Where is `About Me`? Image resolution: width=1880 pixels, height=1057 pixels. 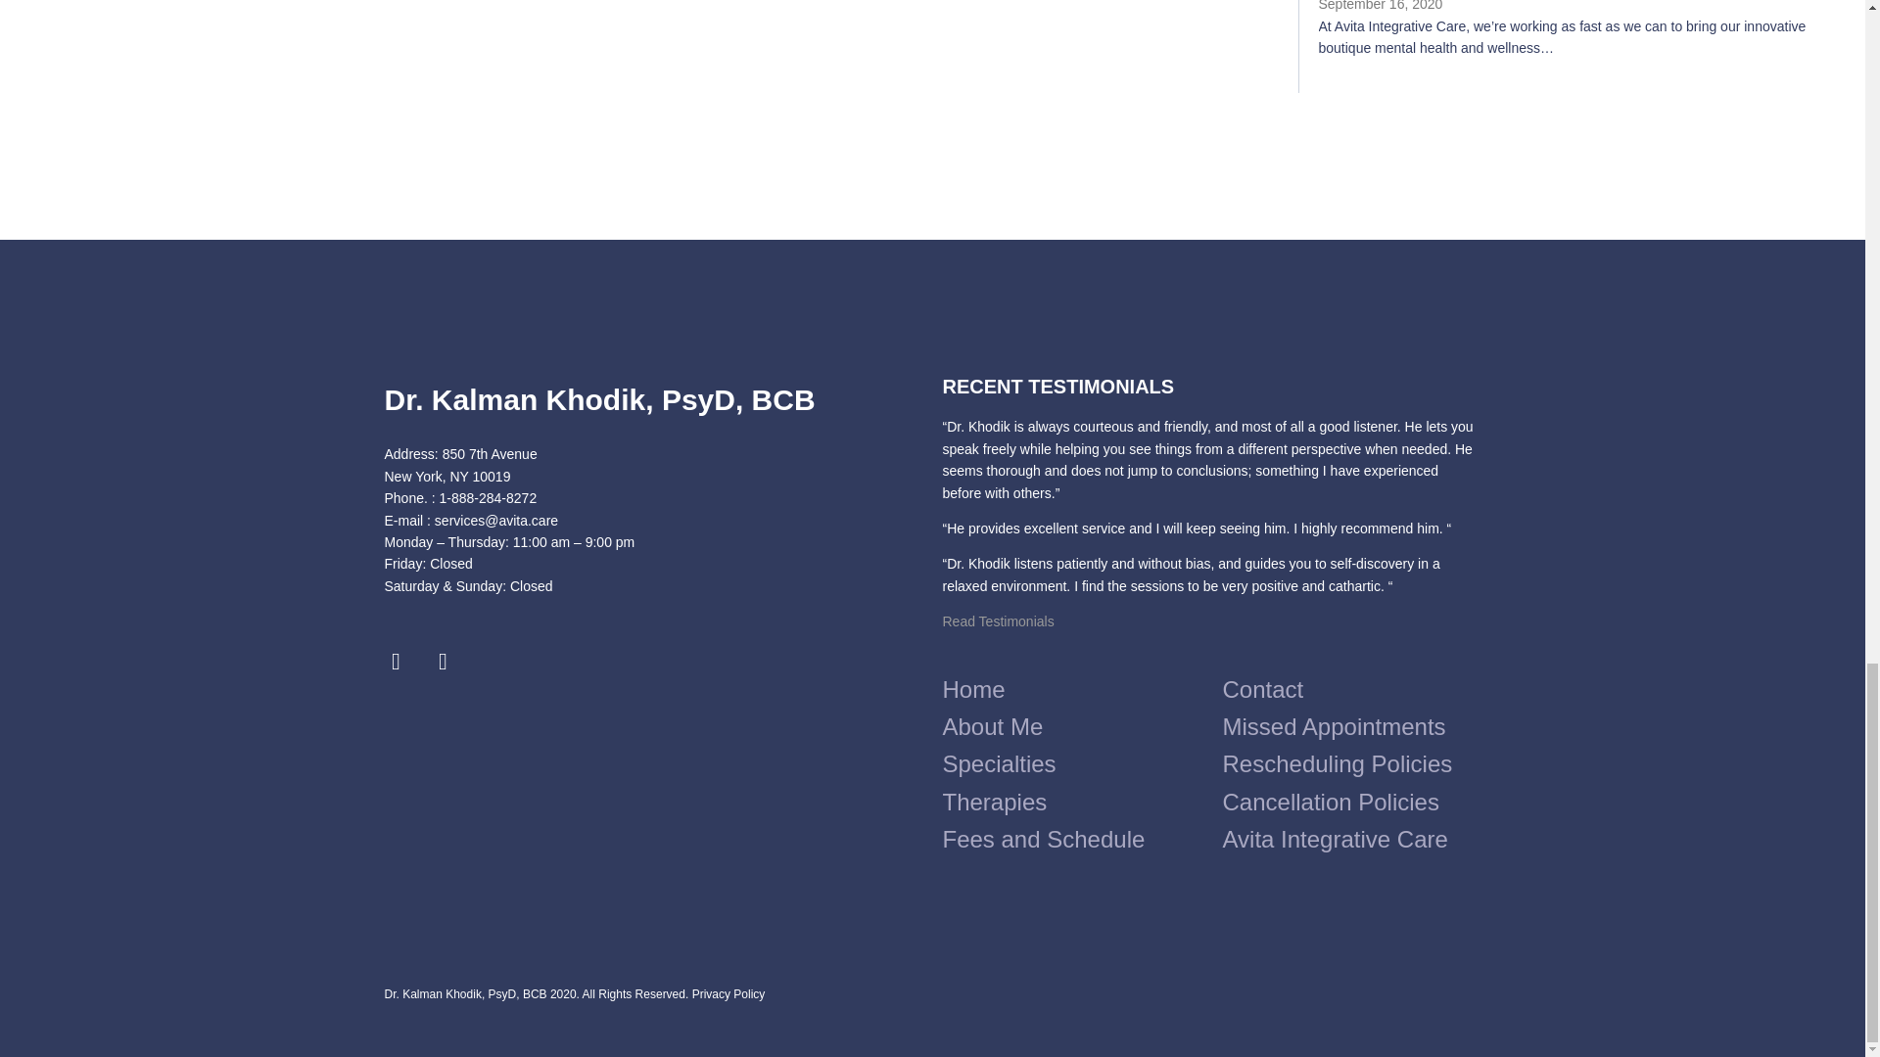
About Me is located at coordinates (1081, 726).